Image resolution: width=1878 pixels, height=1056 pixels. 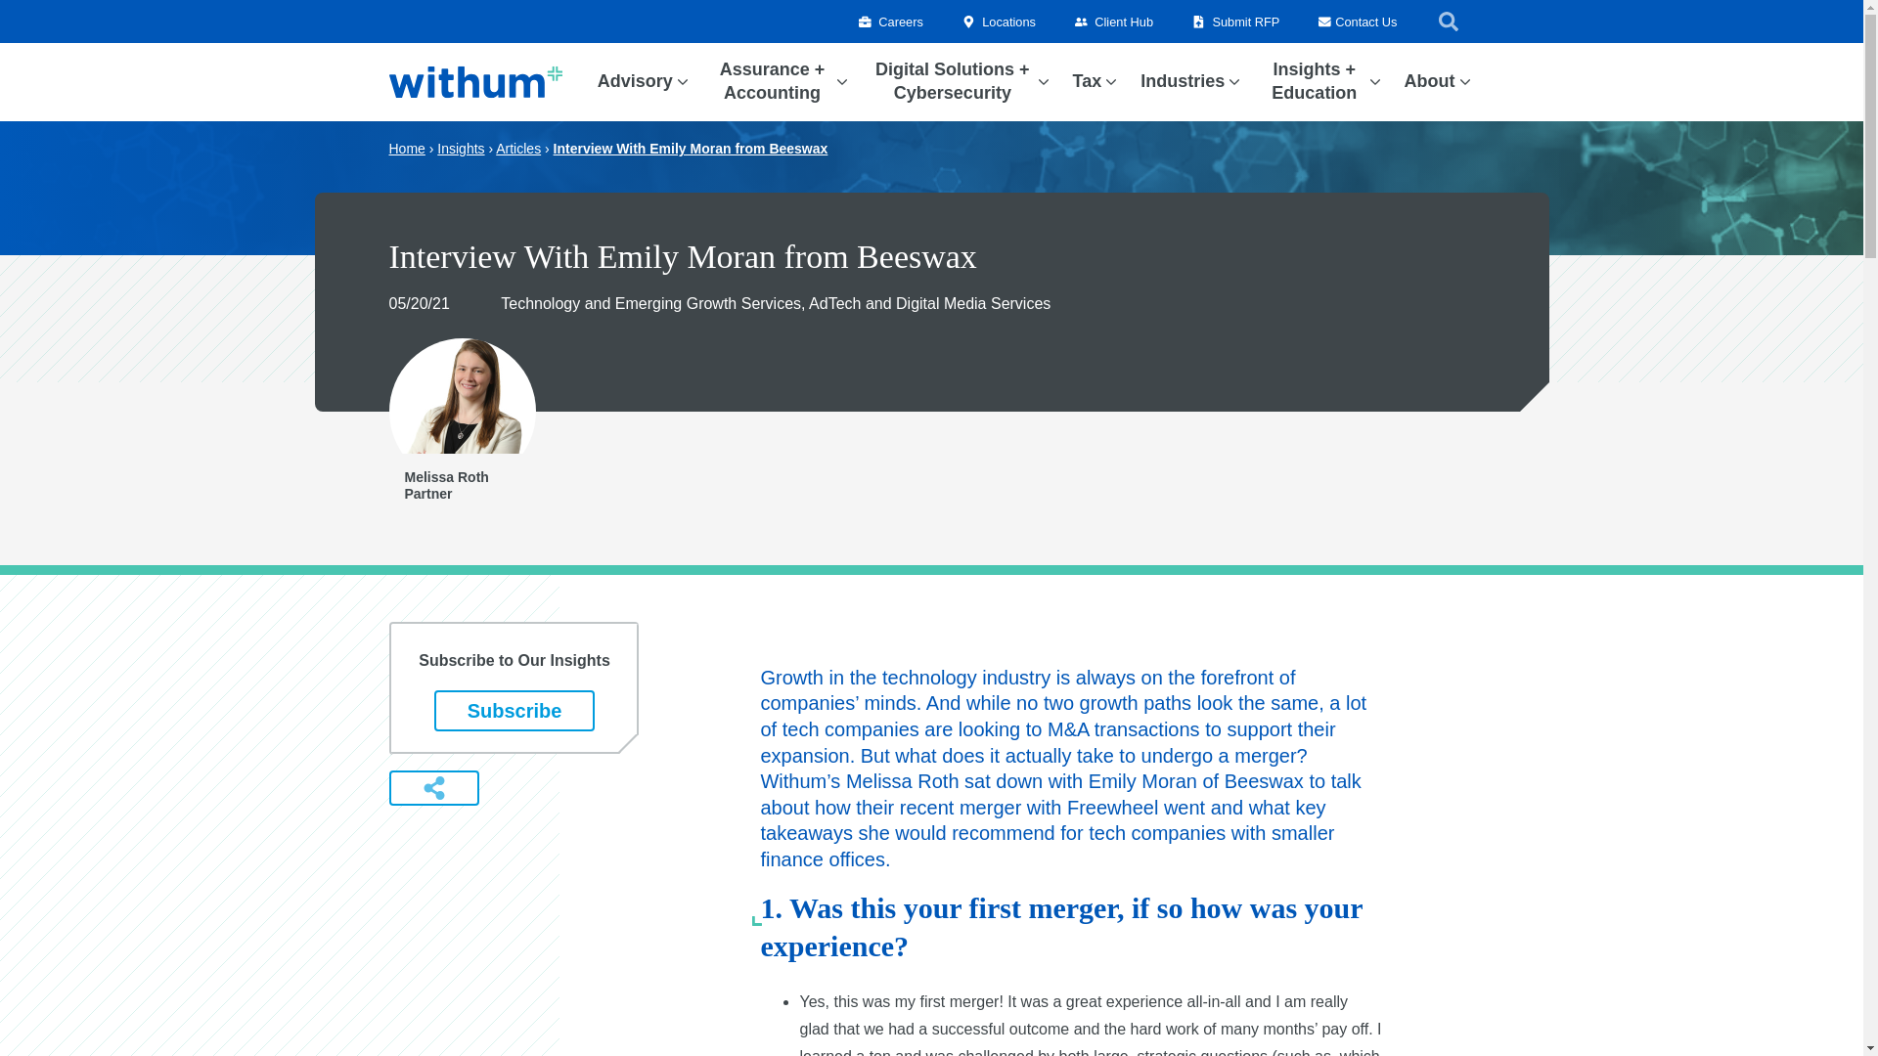 What do you see at coordinates (1448, 21) in the screenshot?
I see `Search` at bounding box center [1448, 21].